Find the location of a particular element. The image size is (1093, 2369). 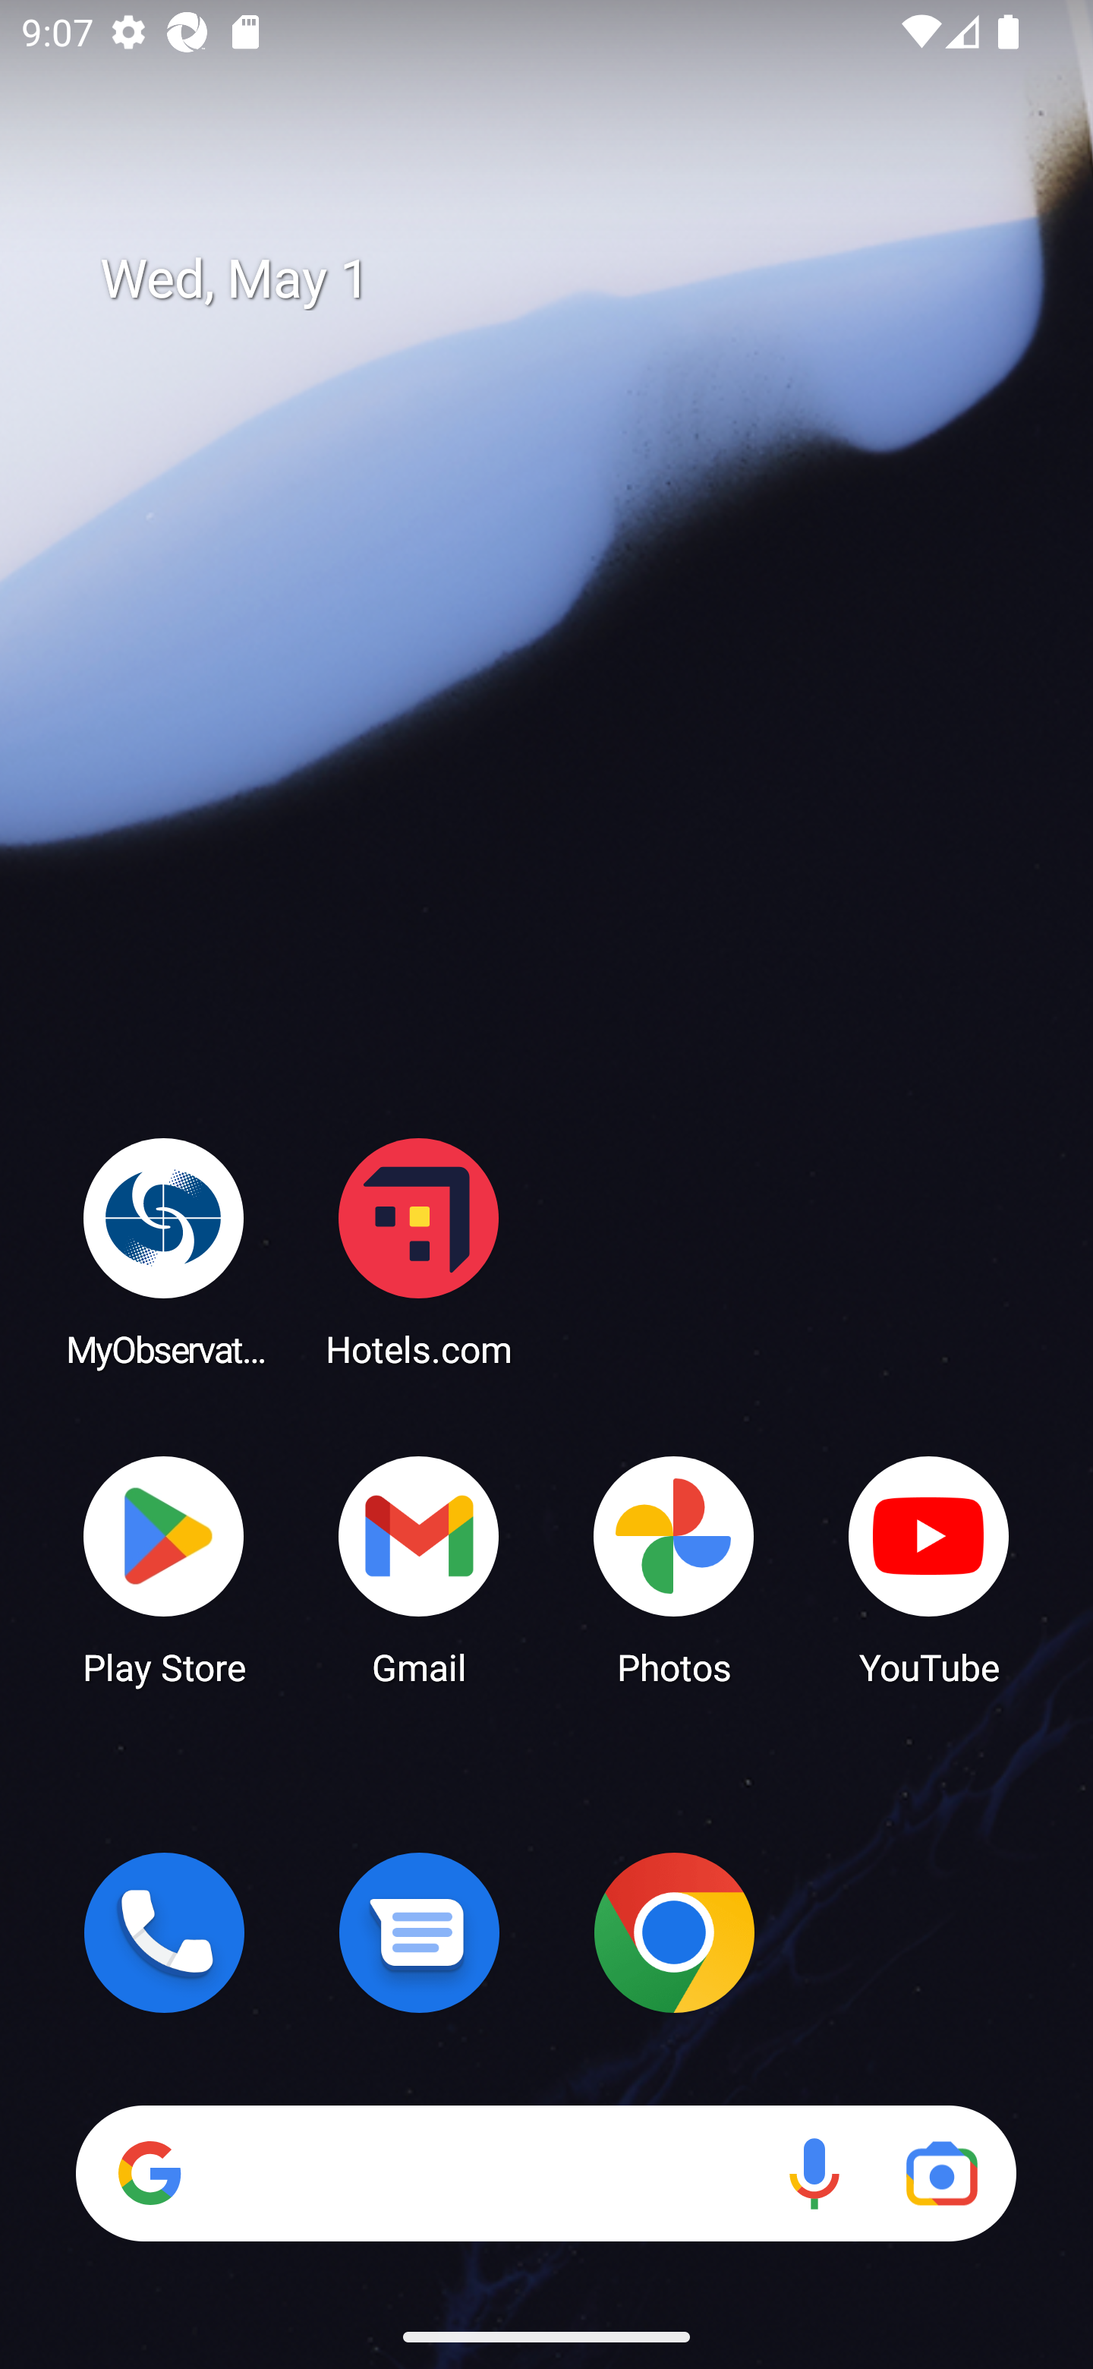

Photos is located at coordinates (674, 1569).